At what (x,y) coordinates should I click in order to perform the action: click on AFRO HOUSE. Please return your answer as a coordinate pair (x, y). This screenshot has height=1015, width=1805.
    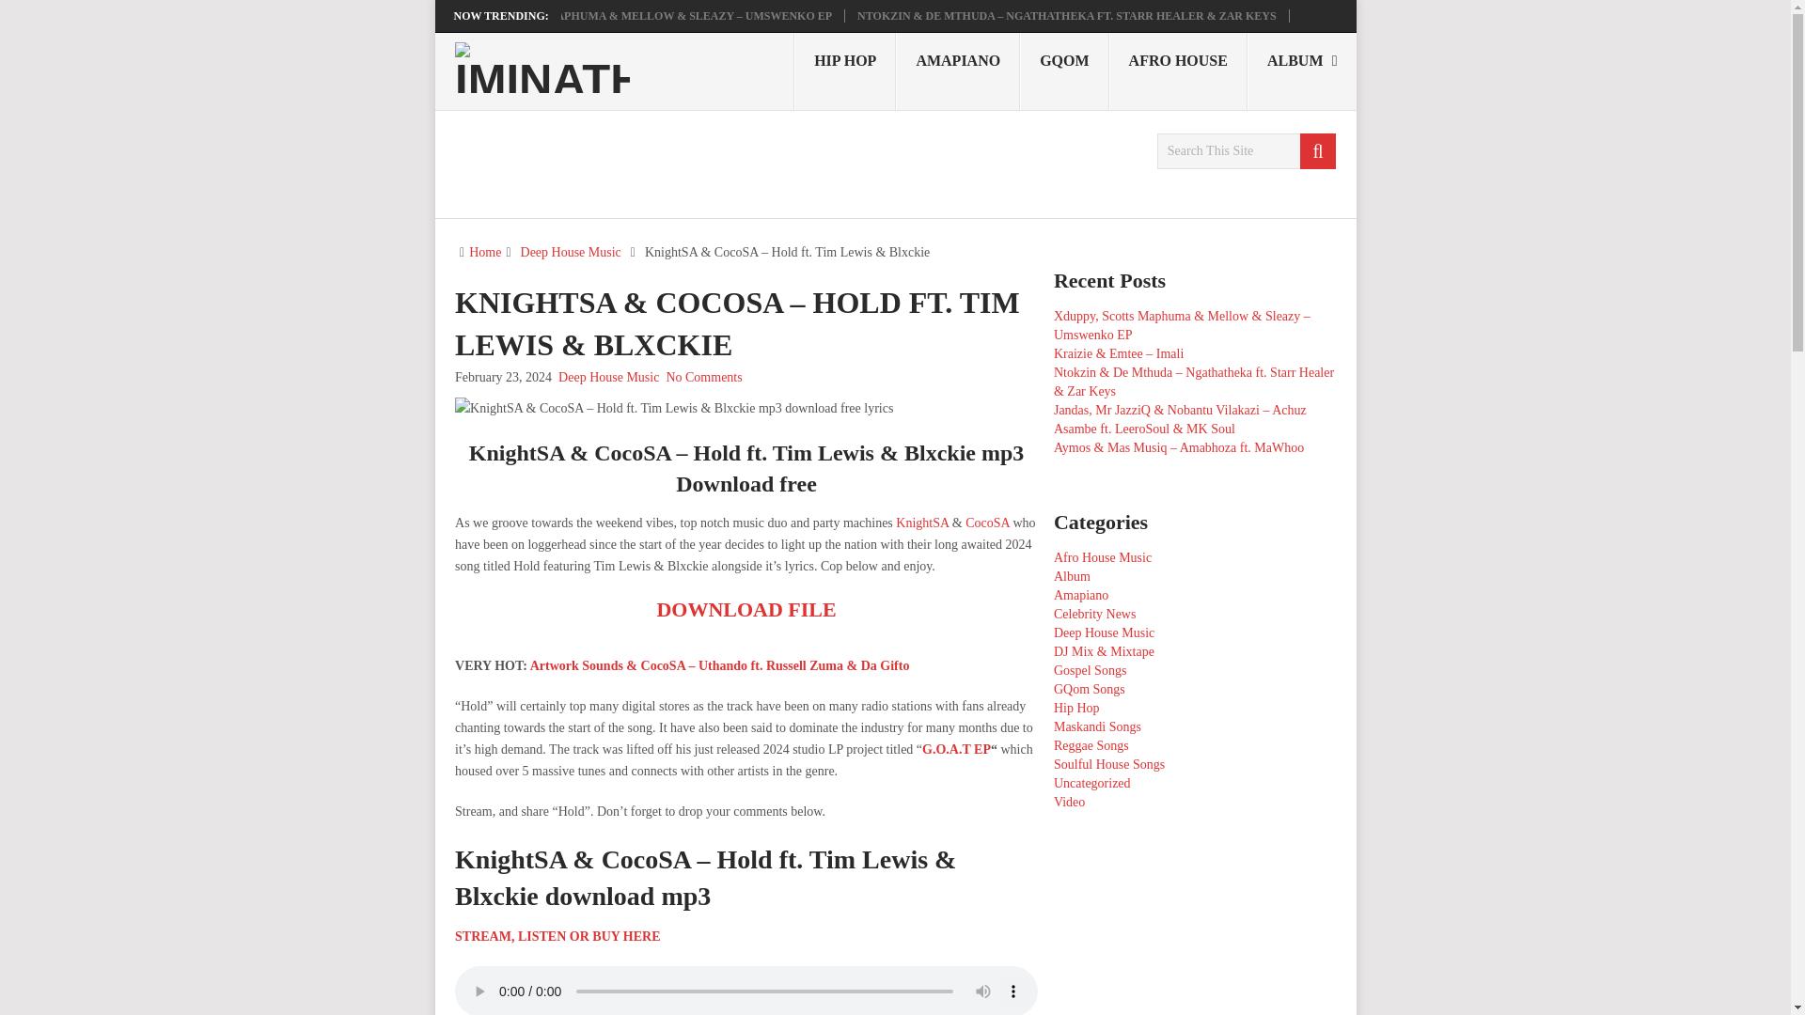
    Looking at the image, I should click on (1178, 70).